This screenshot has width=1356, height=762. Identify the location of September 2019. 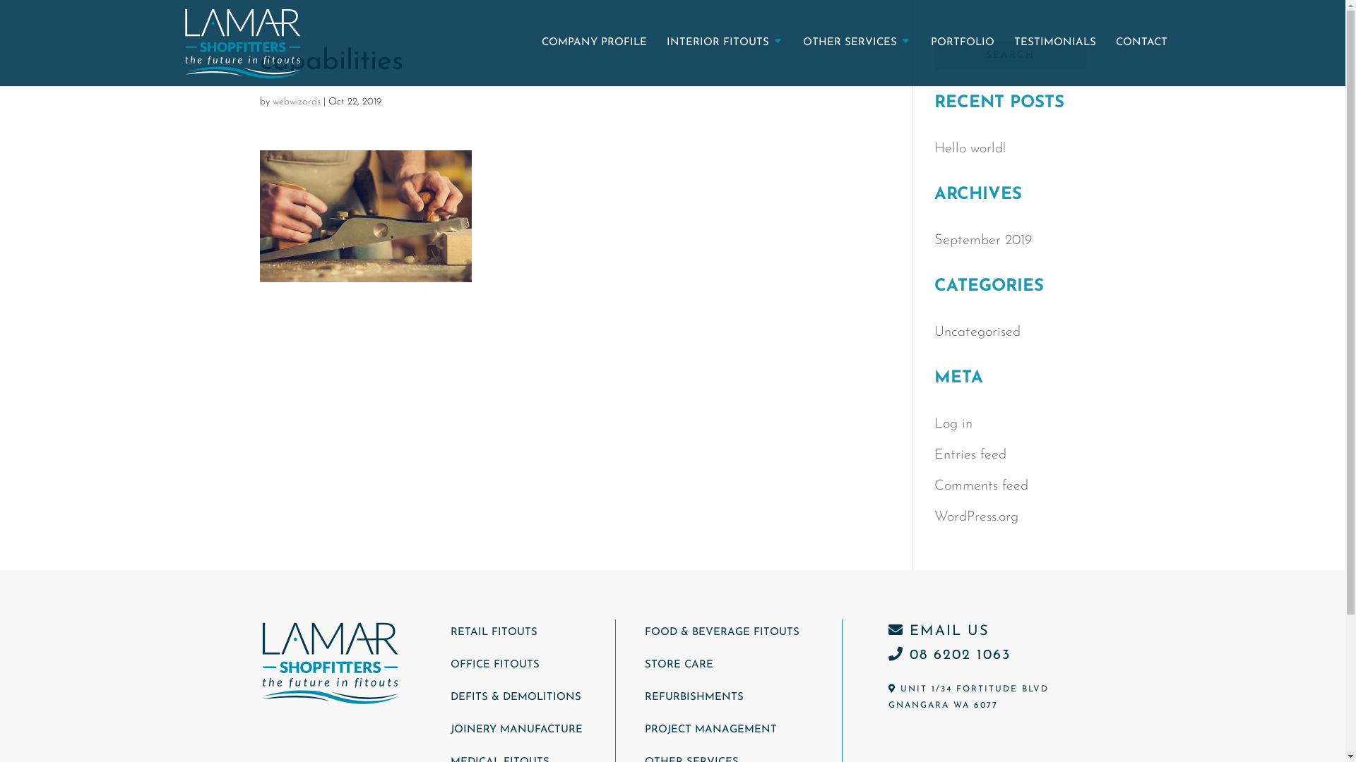
(983, 241).